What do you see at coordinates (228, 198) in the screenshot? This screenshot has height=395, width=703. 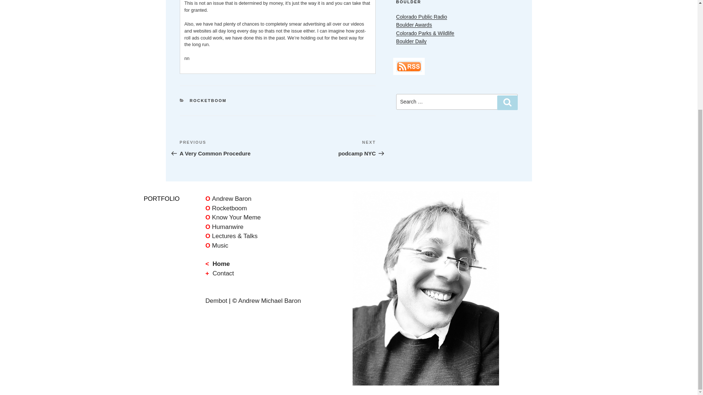 I see `ROCKETBOOM` at bounding box center [228, 198].